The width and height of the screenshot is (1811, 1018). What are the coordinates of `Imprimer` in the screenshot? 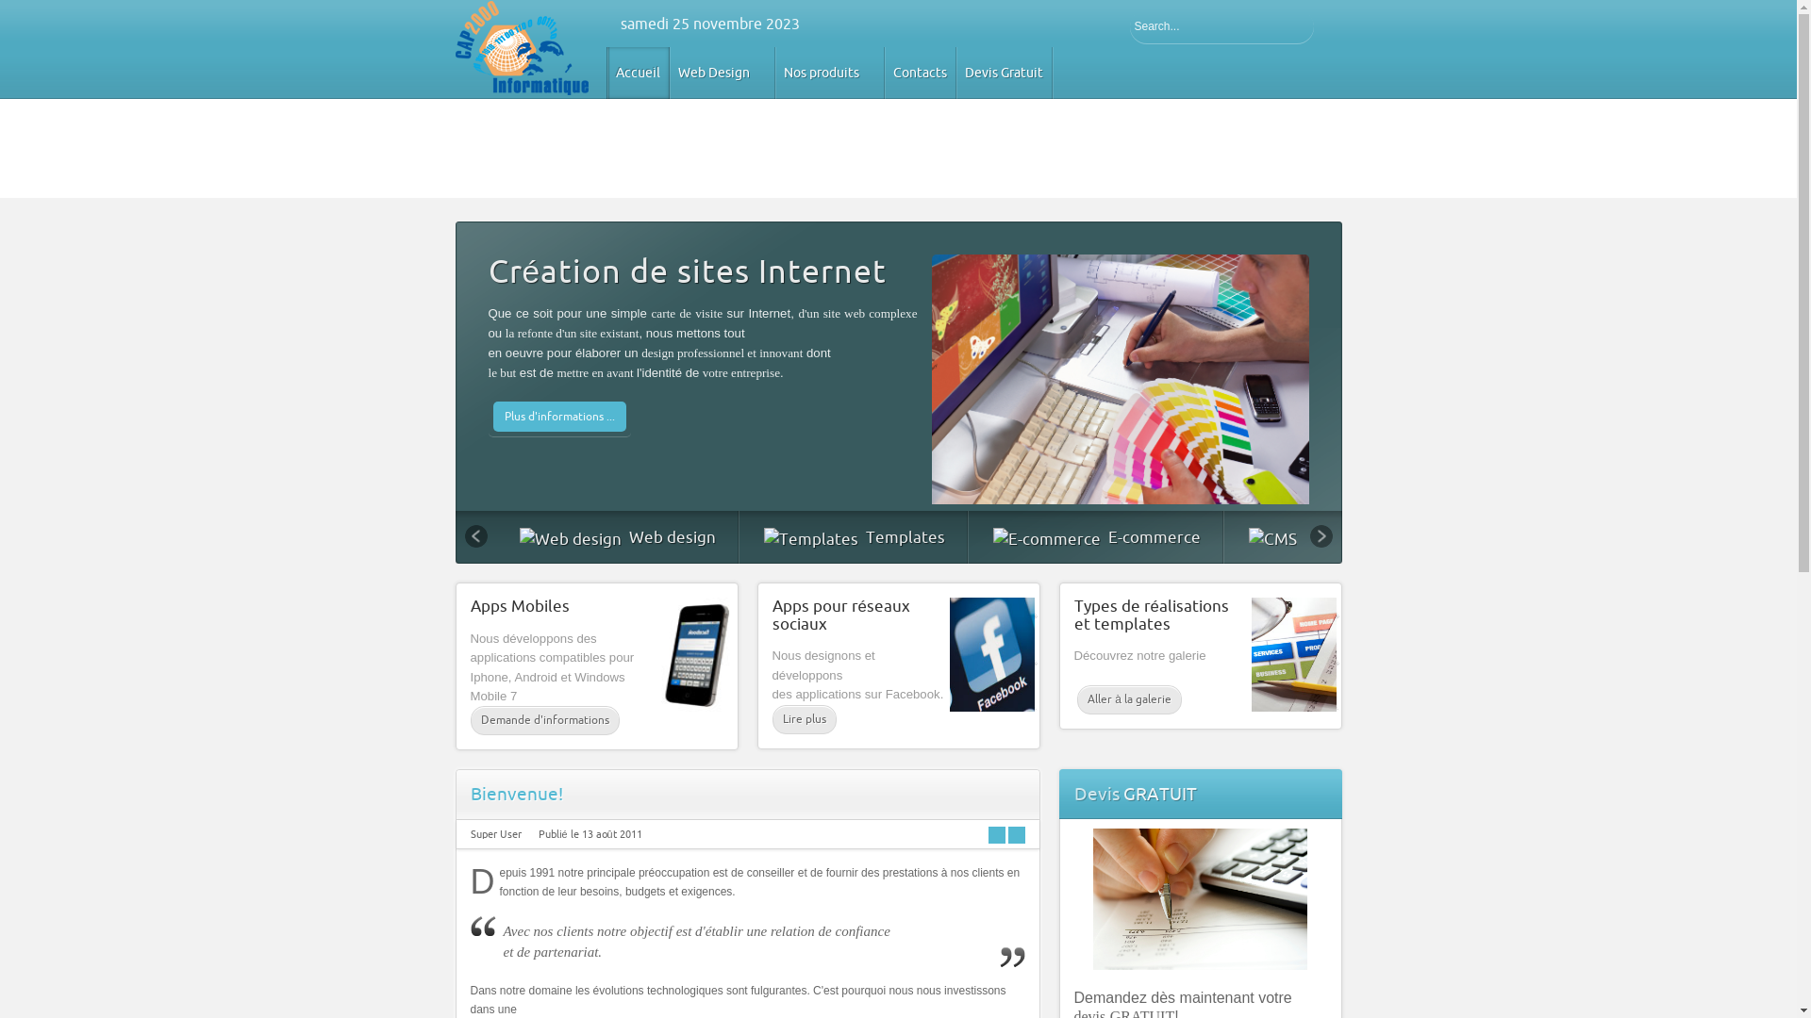 It's located at (1016, 835).